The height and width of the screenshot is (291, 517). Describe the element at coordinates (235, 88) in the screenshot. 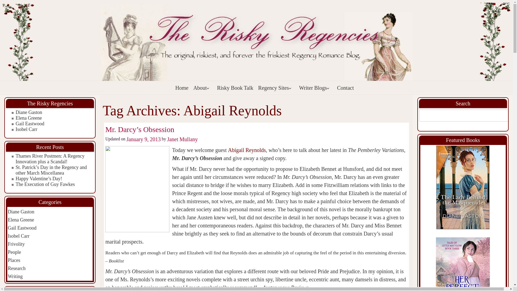

I see `Risky Book Talk` at that location.